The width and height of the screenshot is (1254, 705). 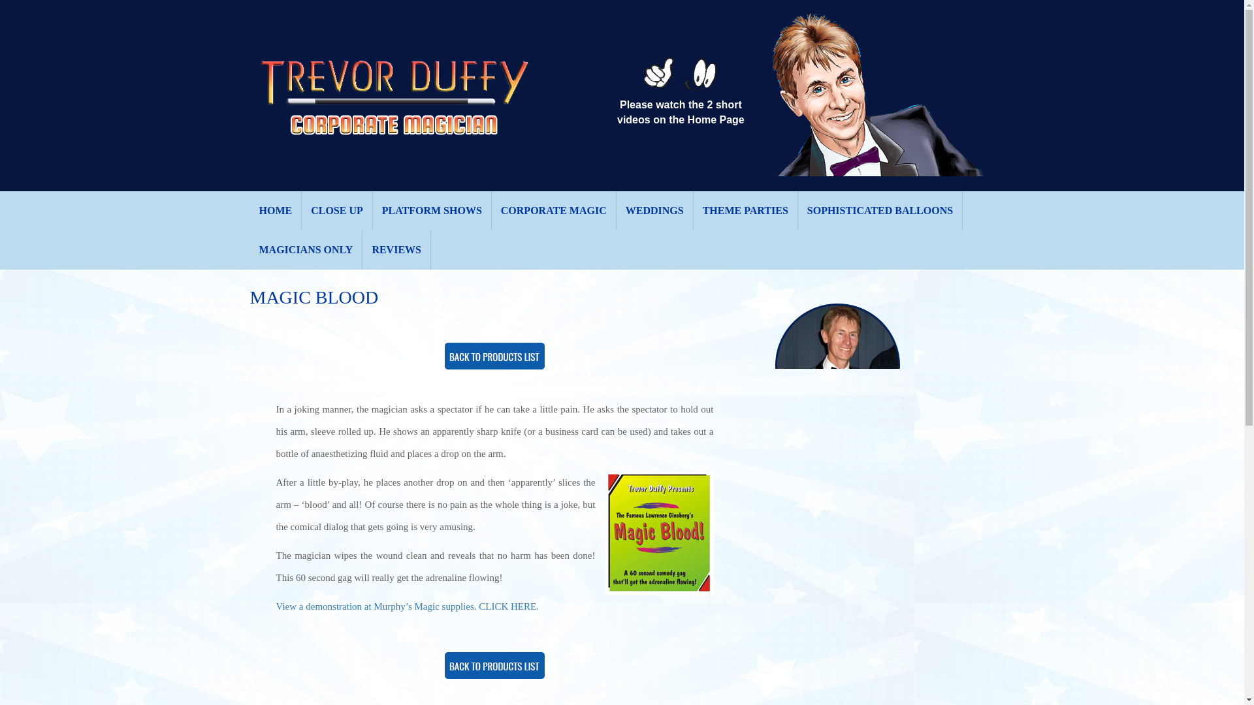 What do you see at coordinates (494, 356) in the screenshot?
I see `Back to Products List` at bounding box center [494, 356].